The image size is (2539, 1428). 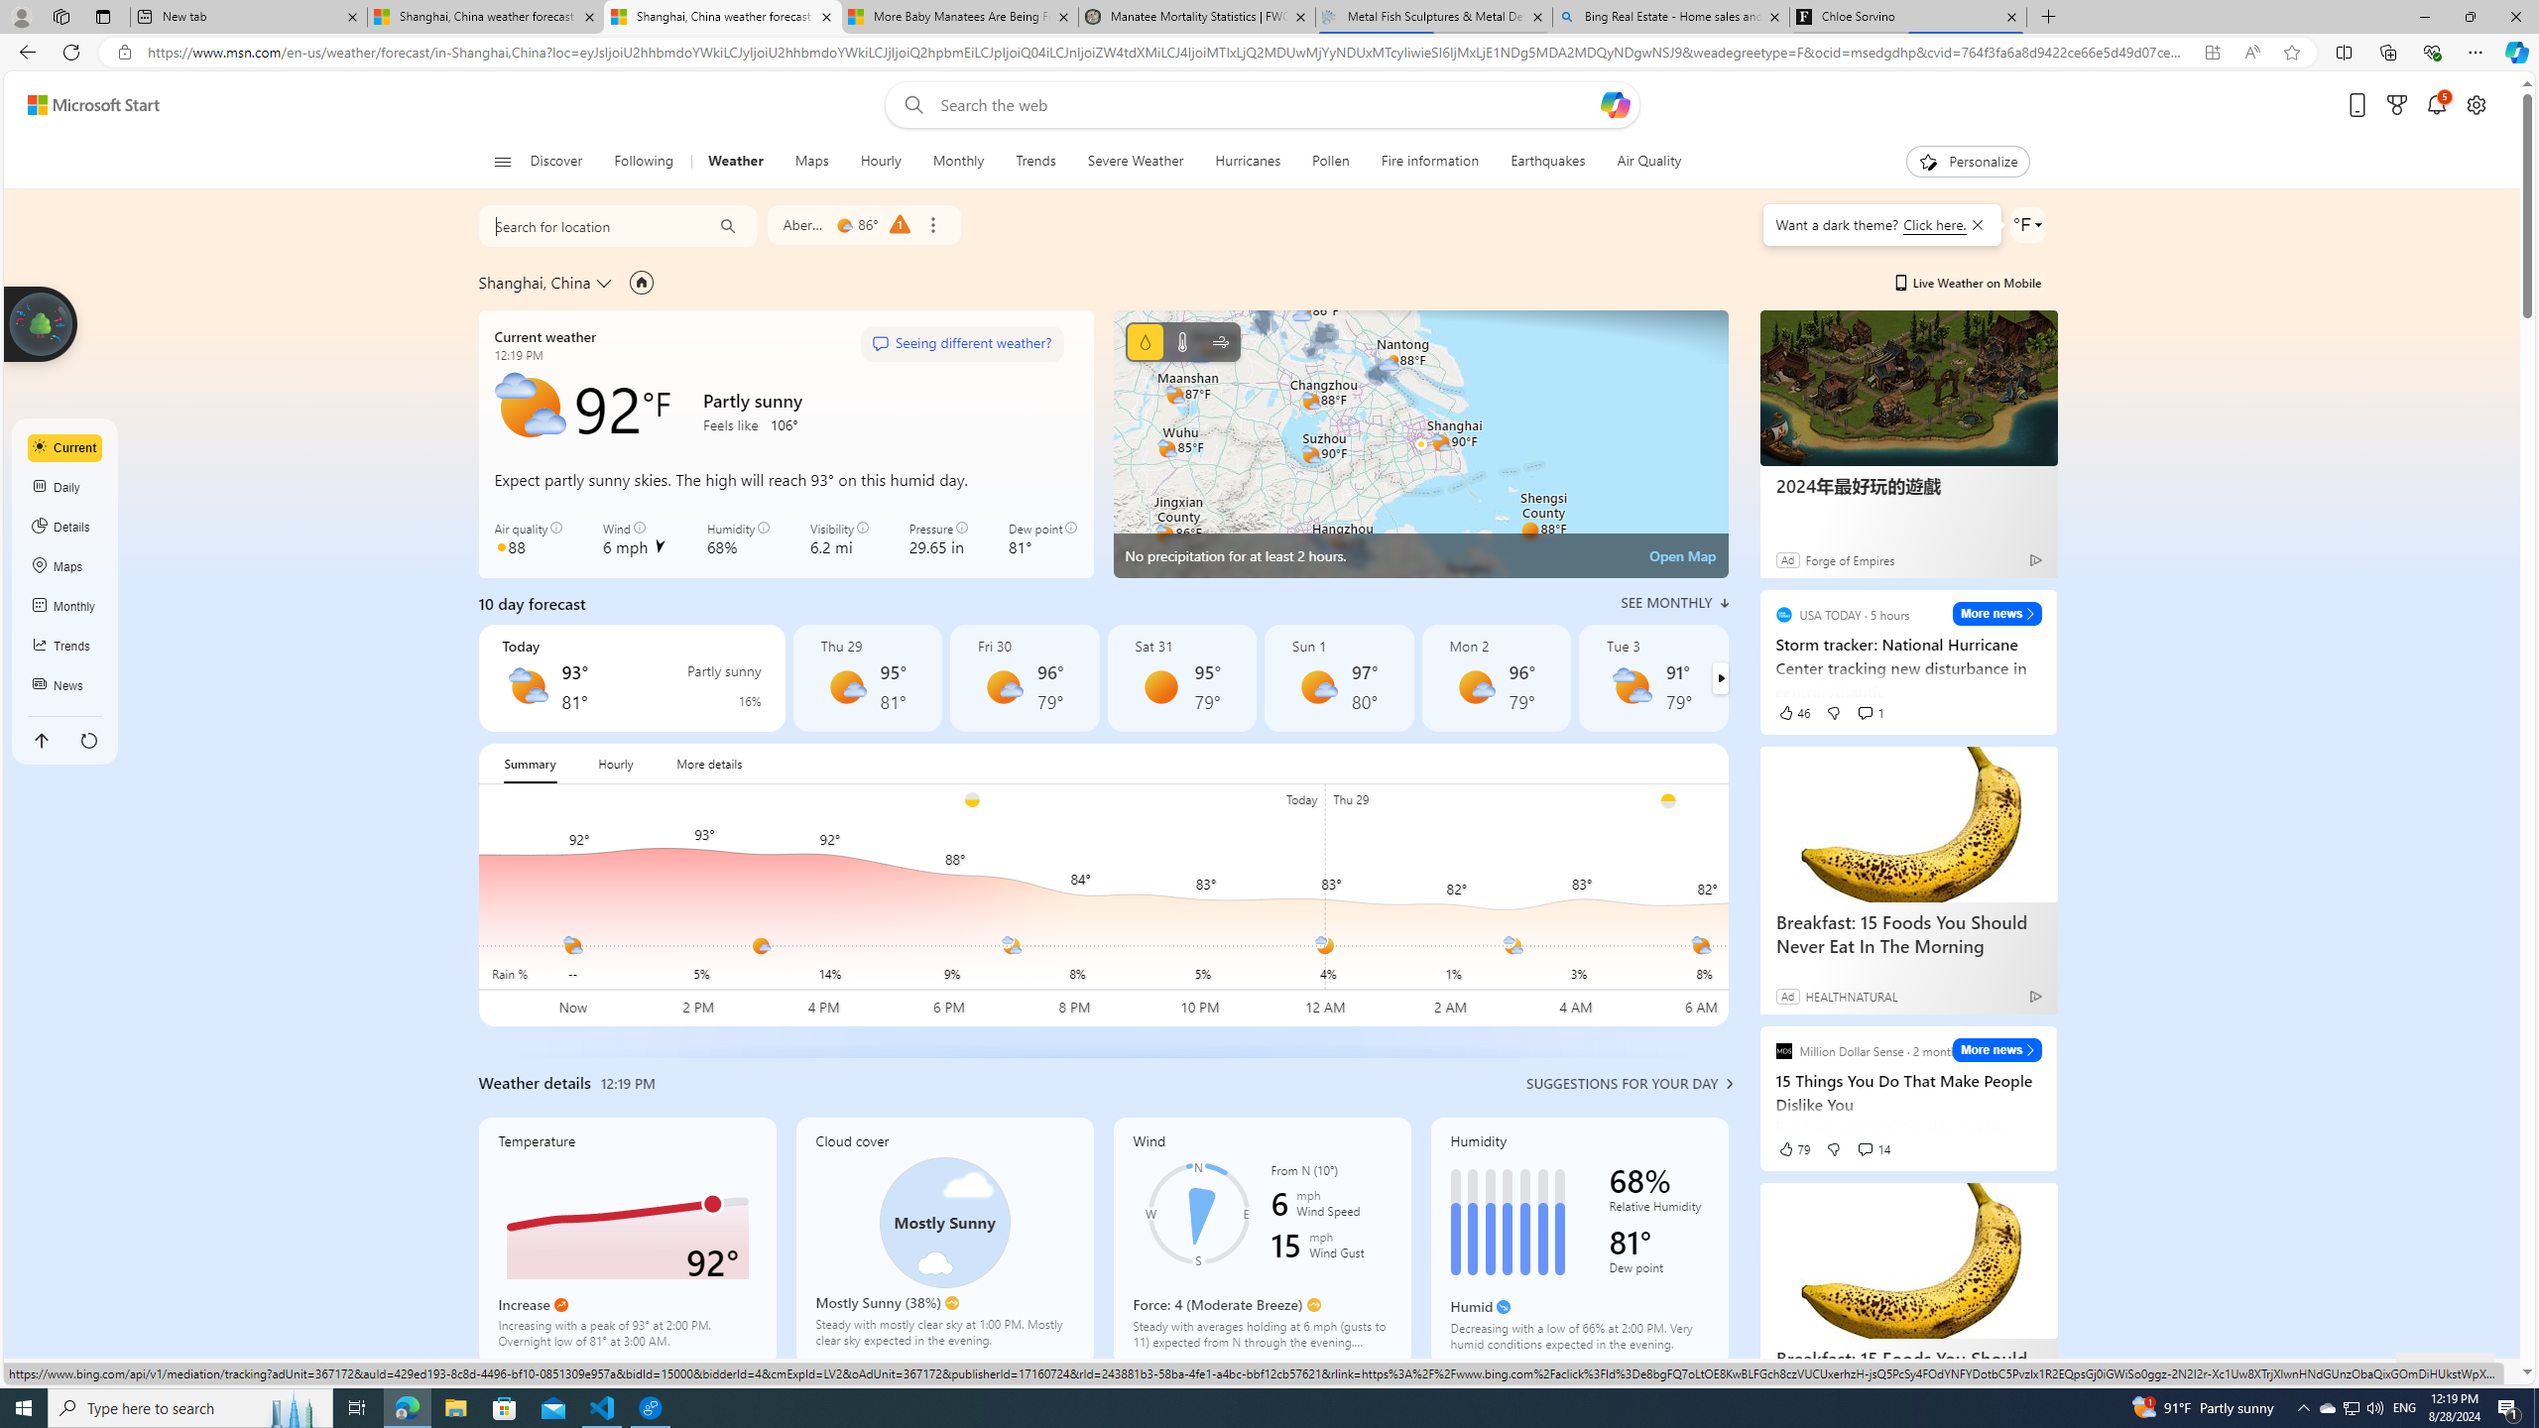 I want to click on Join us in planting real trees to help our planet!, so click(x=42, y=323).